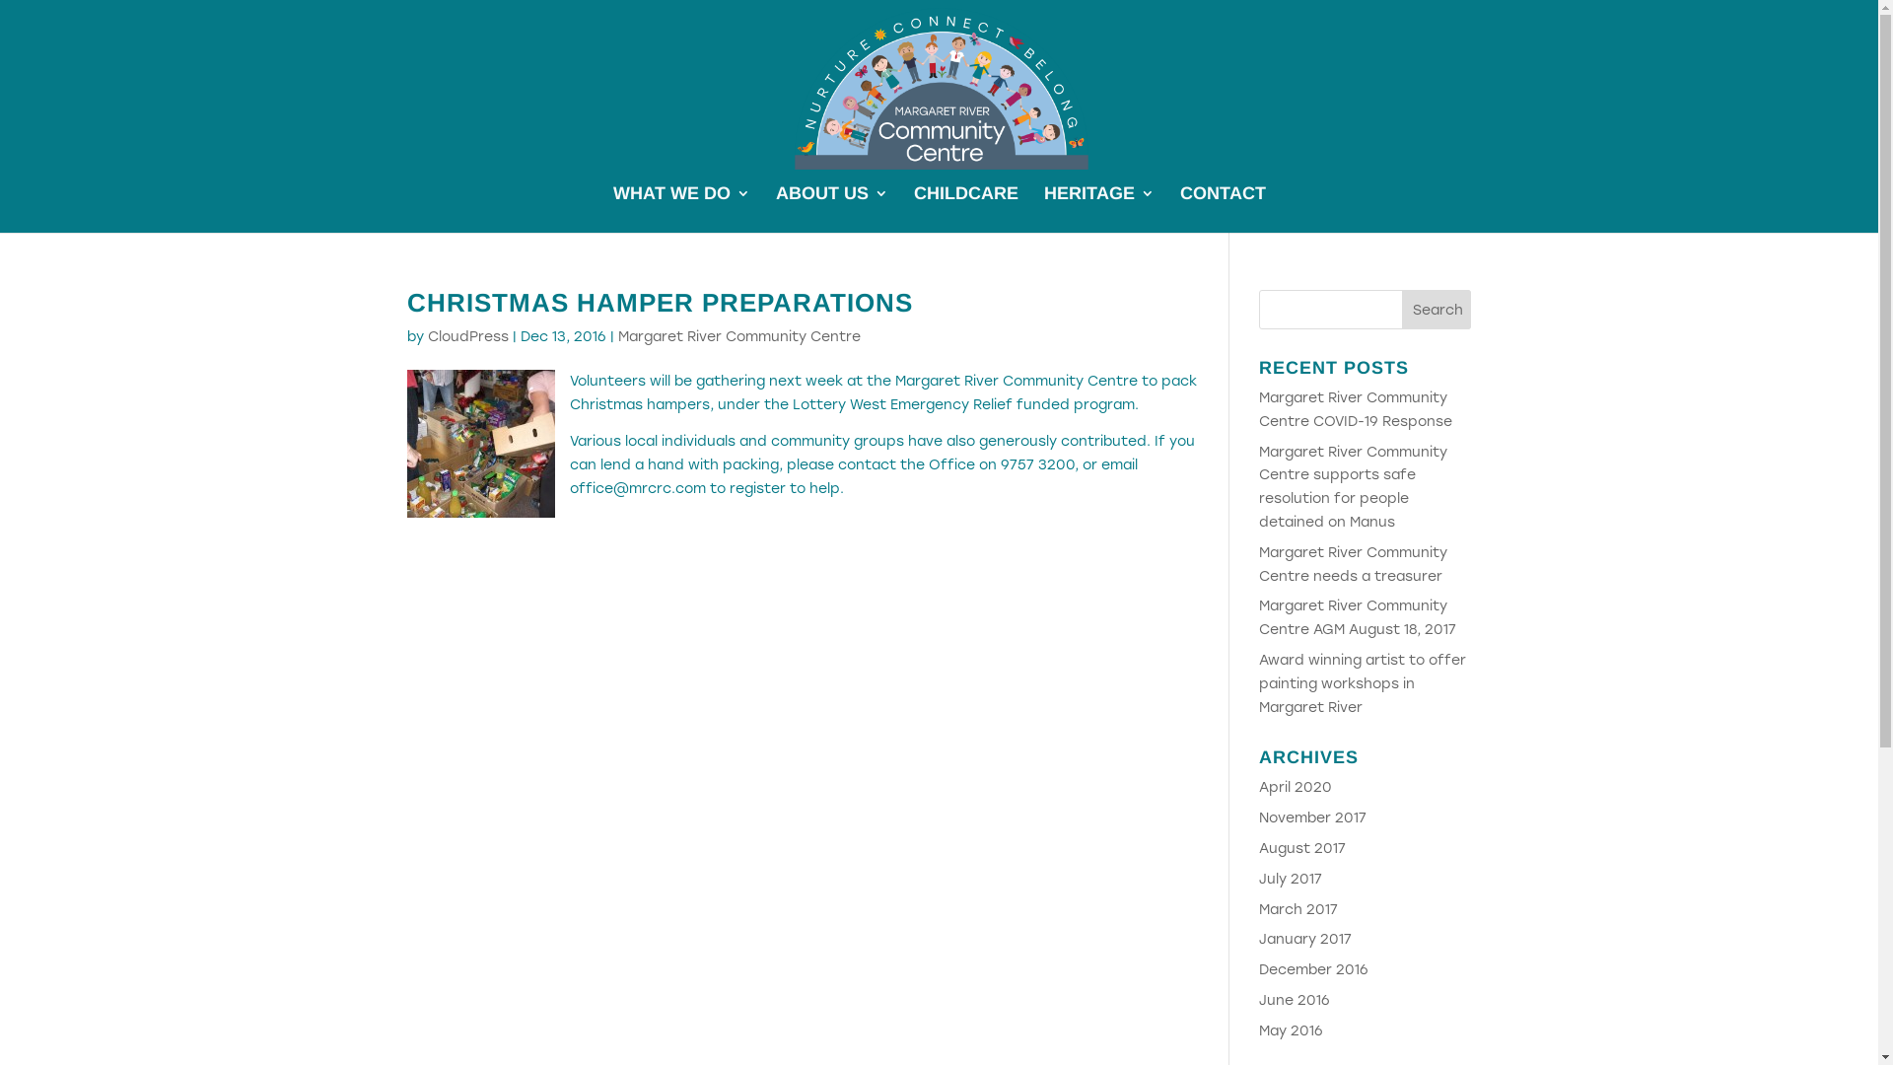  Describe the element at coordinates (738, 337) in the screenshot. I see `Margaret River Community Centre` at that location.